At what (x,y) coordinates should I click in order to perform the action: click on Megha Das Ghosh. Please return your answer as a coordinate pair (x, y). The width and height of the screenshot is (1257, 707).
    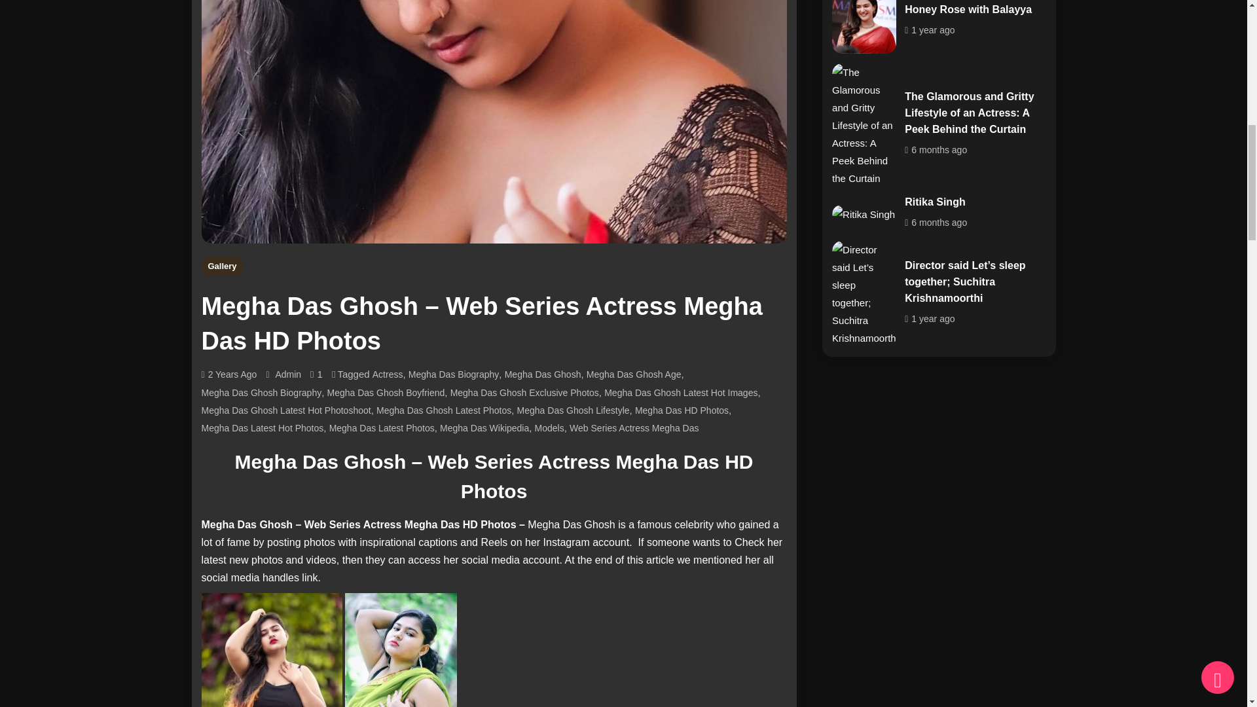
    Looking at the image, I should click on (543, 374).